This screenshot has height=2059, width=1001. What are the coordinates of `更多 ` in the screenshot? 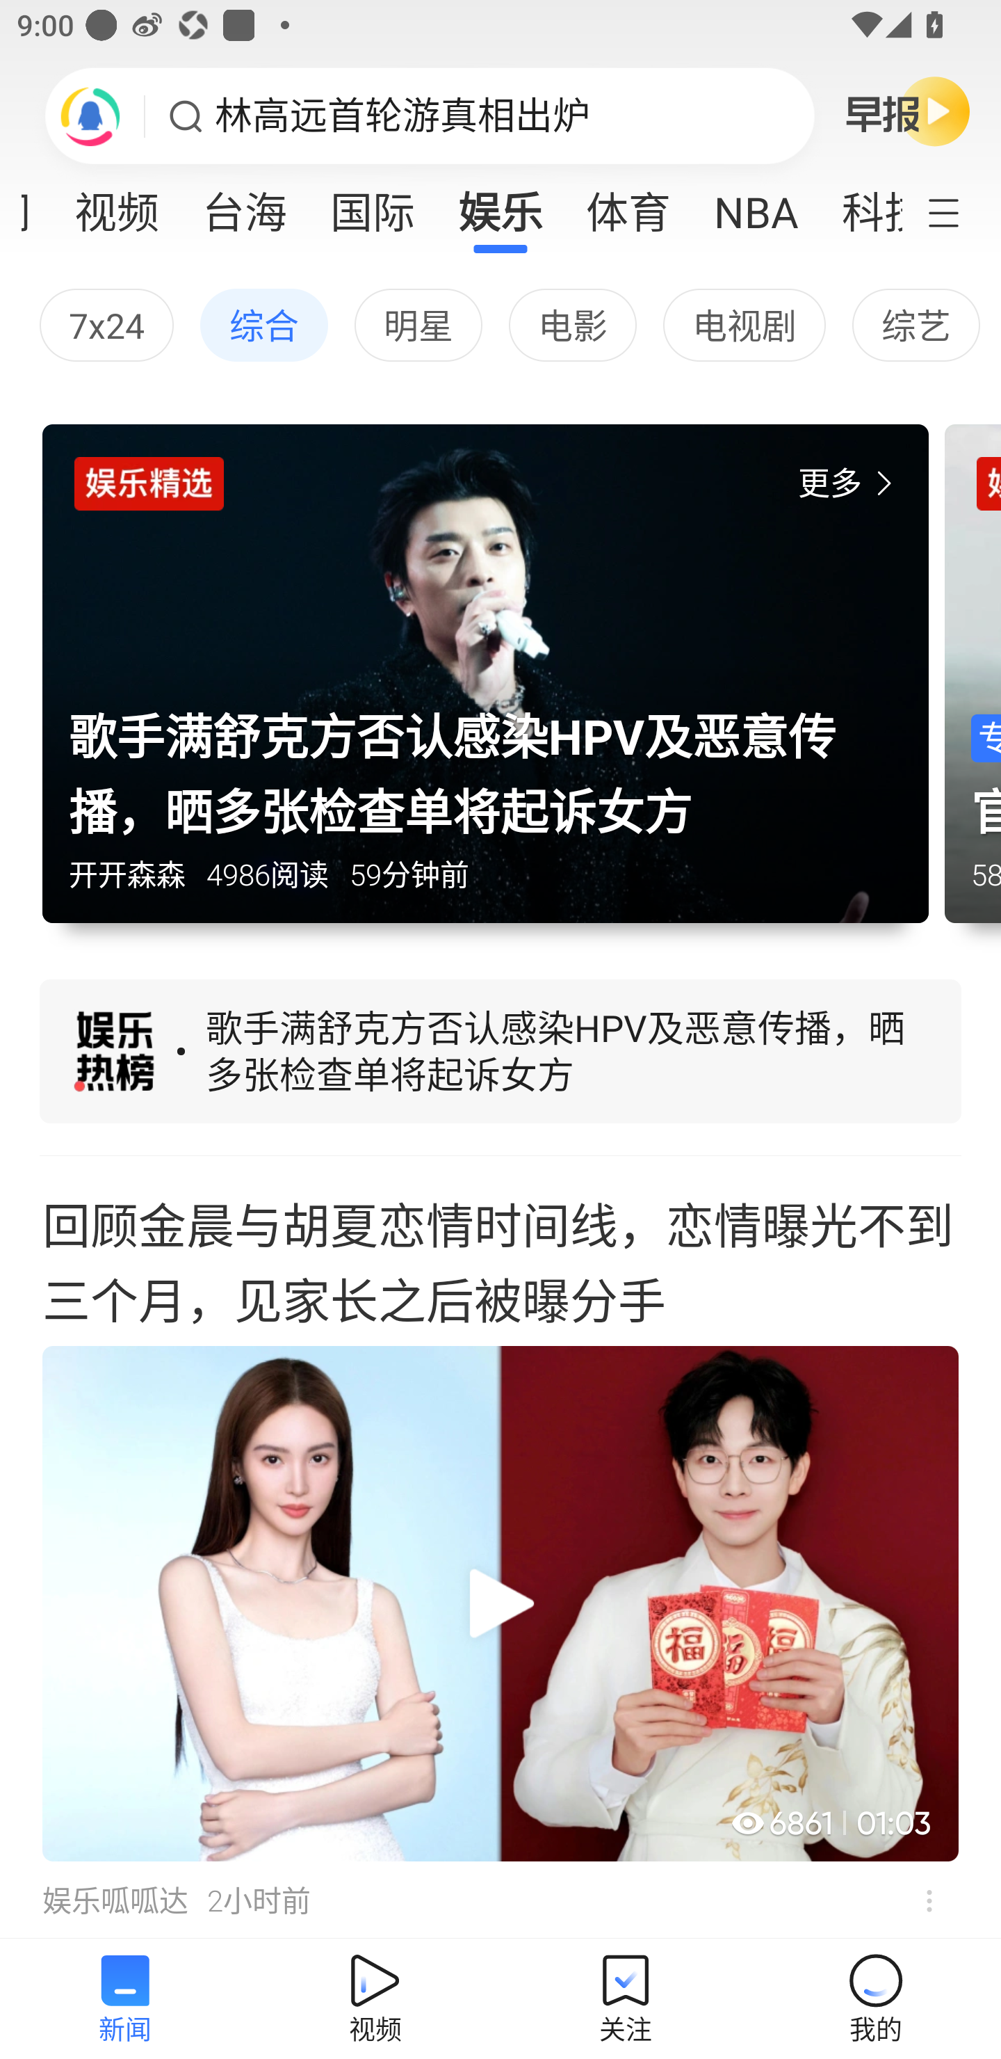 It's located at (850, 483).